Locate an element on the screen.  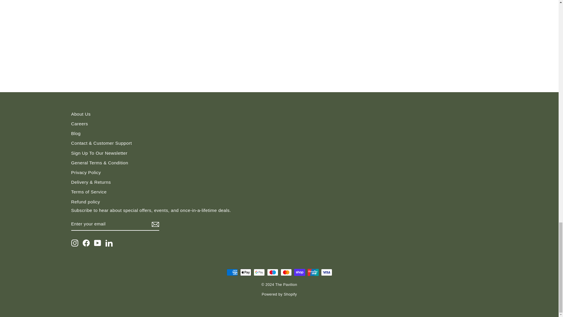
Visa is located at coordinates (326, 272).